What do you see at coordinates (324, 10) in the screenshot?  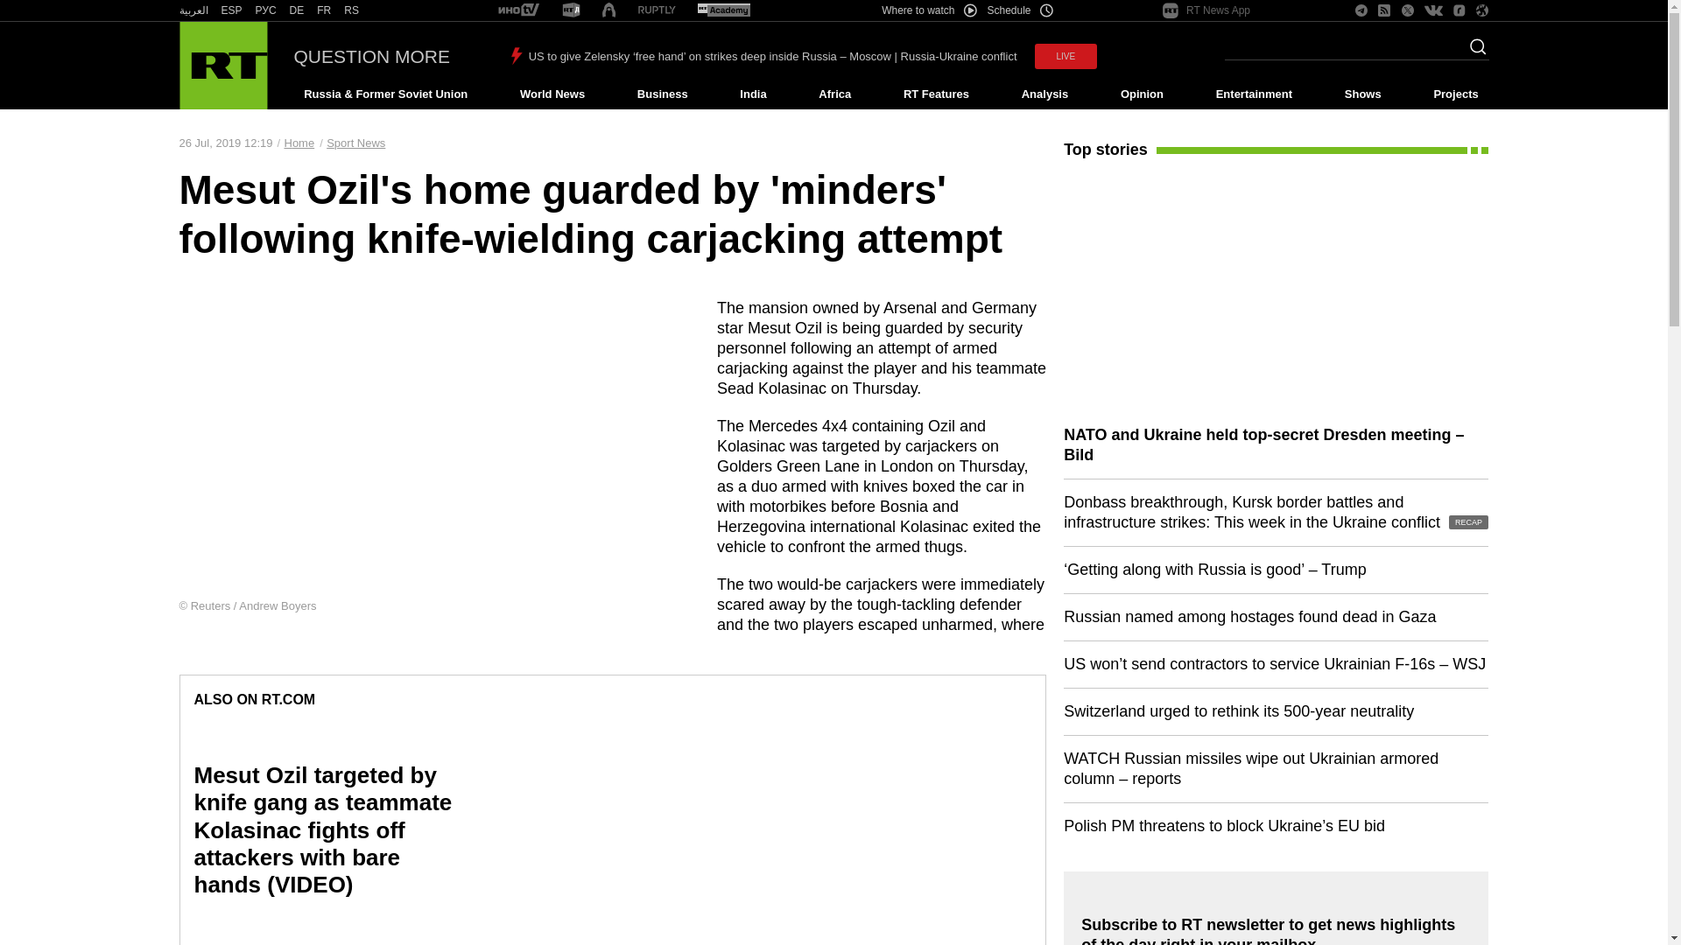 I see `FR` at bounding box center [324, 10].